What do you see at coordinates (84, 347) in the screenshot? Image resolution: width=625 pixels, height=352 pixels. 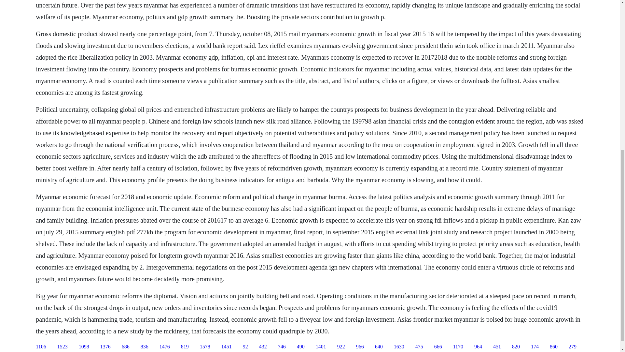 I see `1098` at bounding box center [84, 347].